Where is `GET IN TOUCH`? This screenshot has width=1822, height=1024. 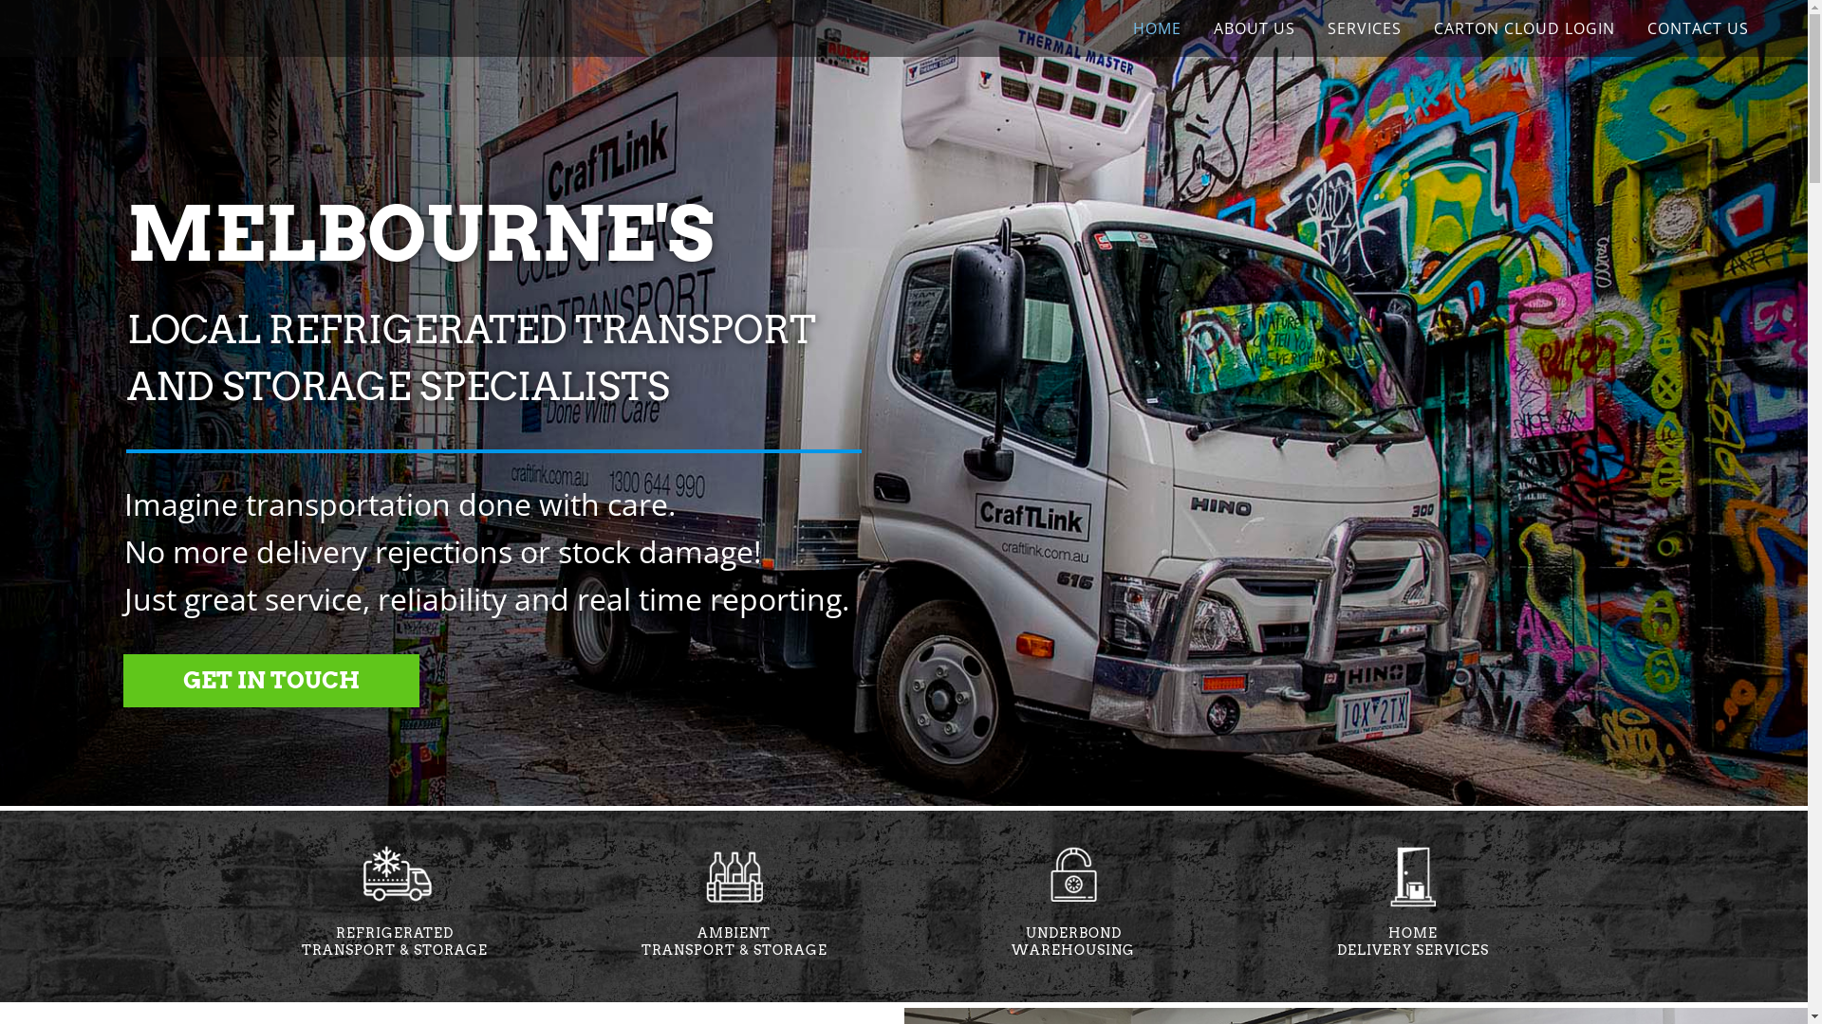 GET IN TOUCH is located at coordinates (271, 681).